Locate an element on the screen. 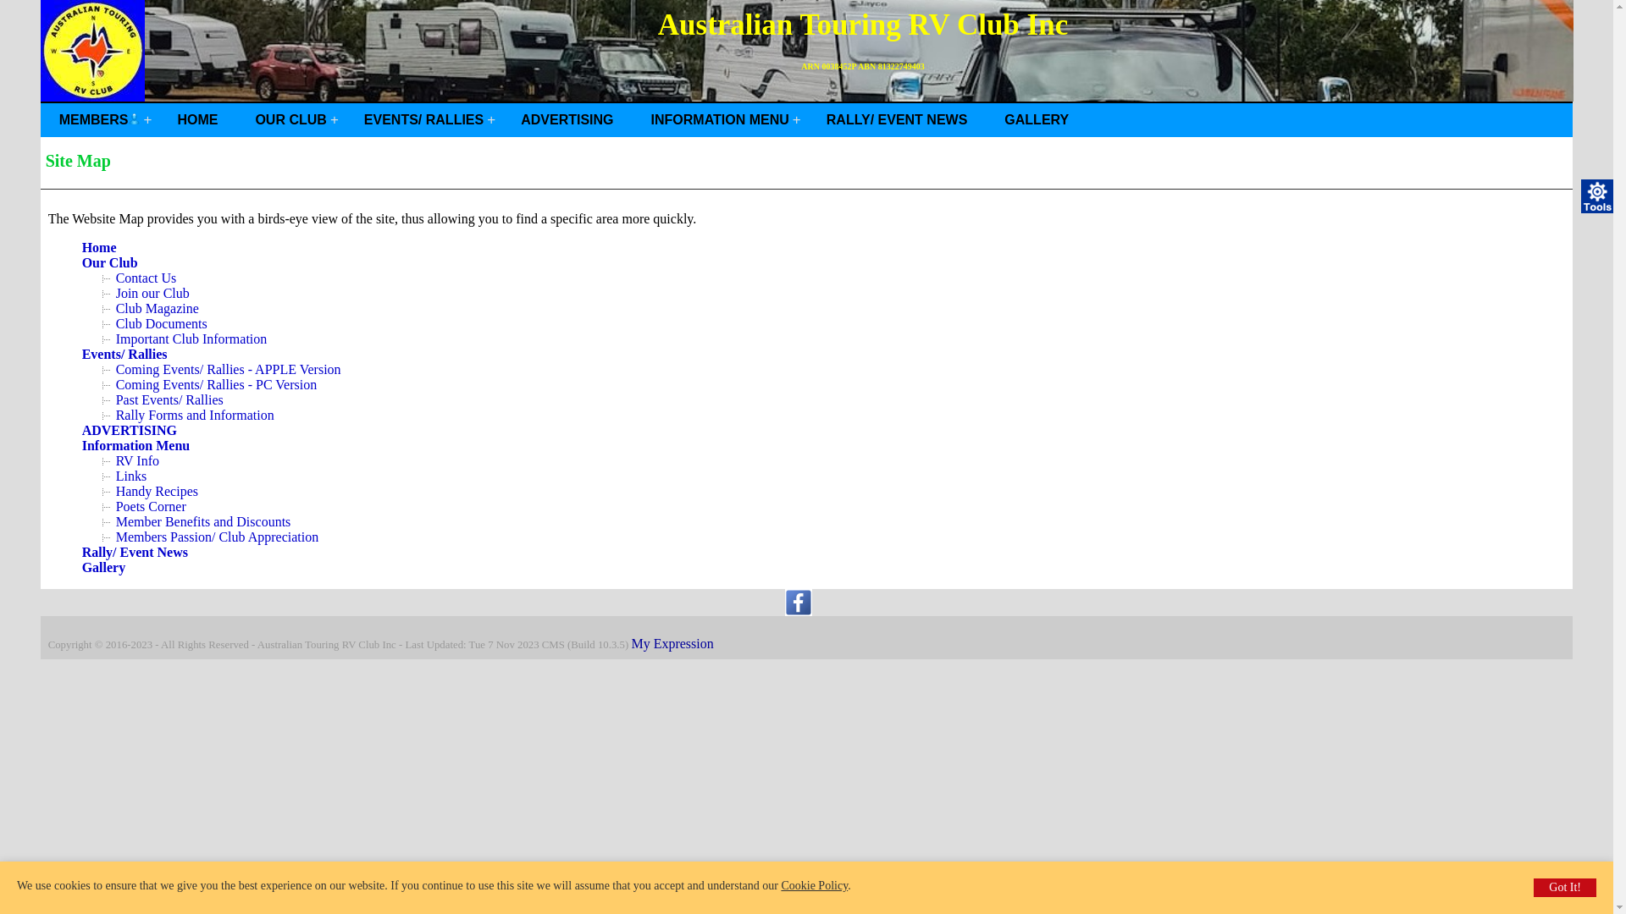 The image size is (1626, 914). OUR CLUB is located at coordinates (290, 120).